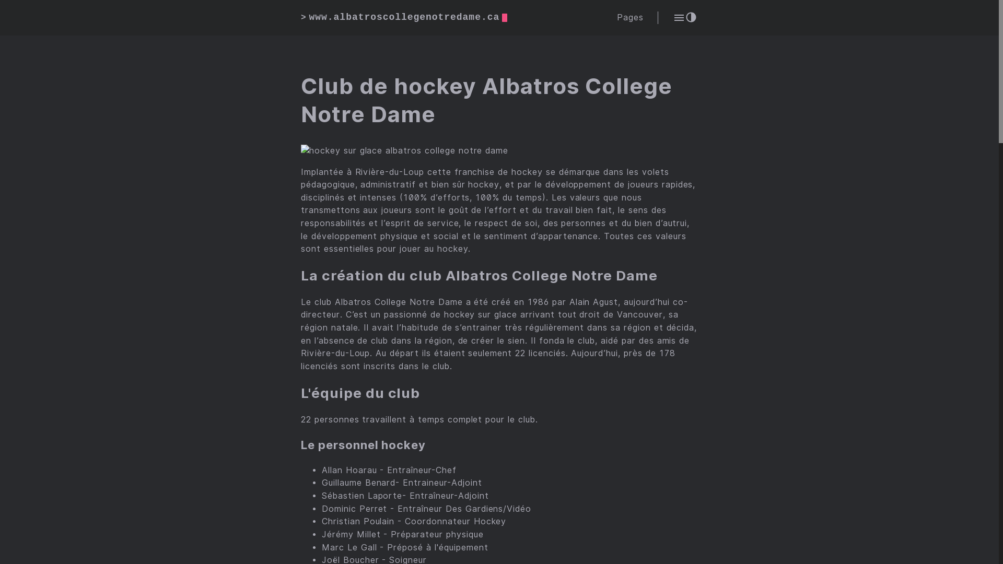 This screenshot has width=1003, height=564. What do you see at coordinates (404, 18) in the screenshot?
I see `>
www.albatroscollegenotredame.ca` at bounding box center [404, 18].